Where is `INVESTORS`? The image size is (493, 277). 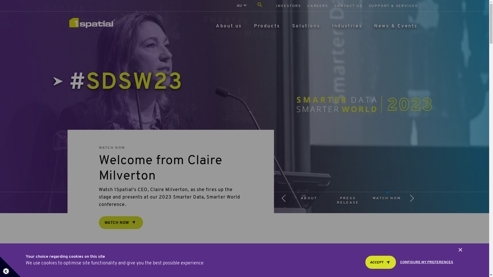 INVESTORS is located at coordinates (289, 6).